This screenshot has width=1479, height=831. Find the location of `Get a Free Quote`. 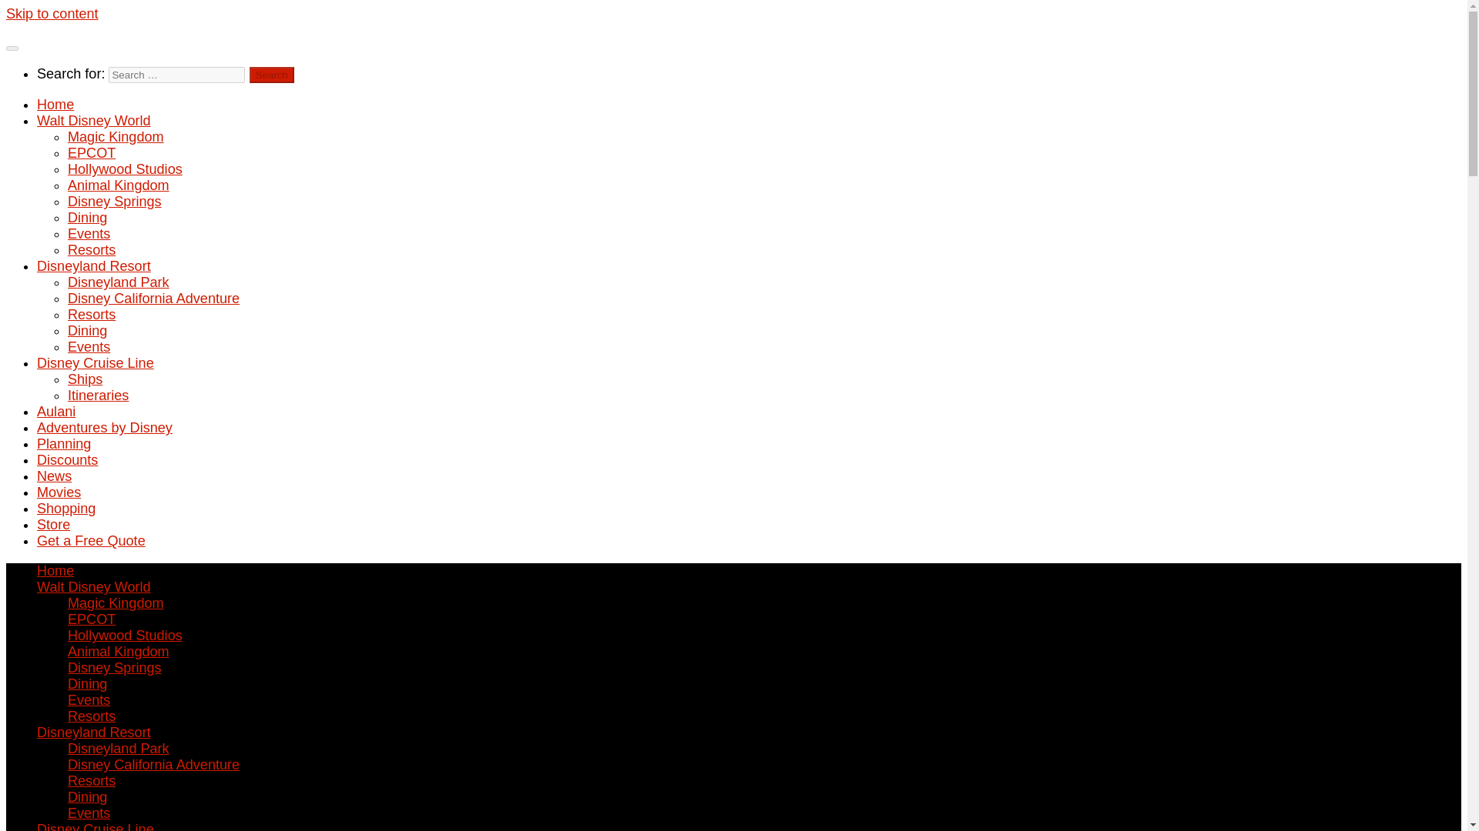

Get a Free Quote is located at coordinates (91, 540).